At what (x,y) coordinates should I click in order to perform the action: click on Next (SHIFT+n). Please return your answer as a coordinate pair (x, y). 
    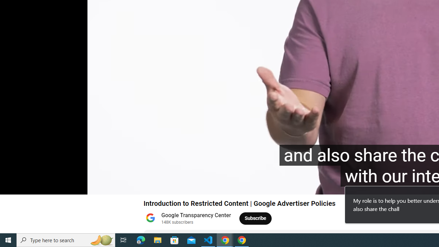
    Looking at the image, I should click on (28, 186).